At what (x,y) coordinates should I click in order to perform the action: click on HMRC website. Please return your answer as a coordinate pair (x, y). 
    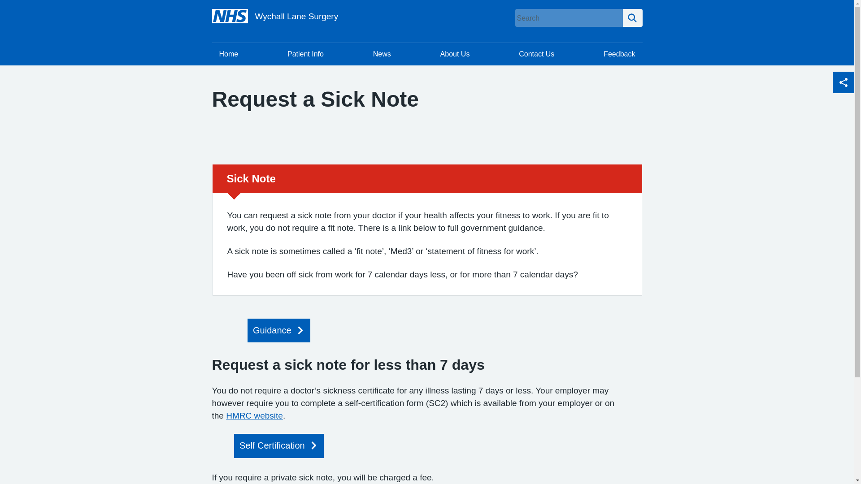
    Looking at the image, I should click on (254, 415).